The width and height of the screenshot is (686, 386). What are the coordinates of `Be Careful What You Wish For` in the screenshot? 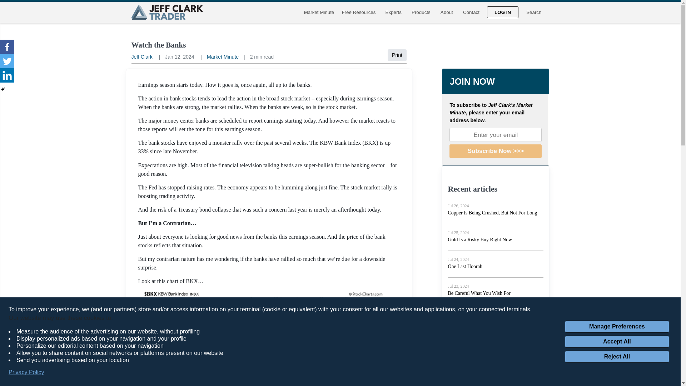 It's located at (479, 293).